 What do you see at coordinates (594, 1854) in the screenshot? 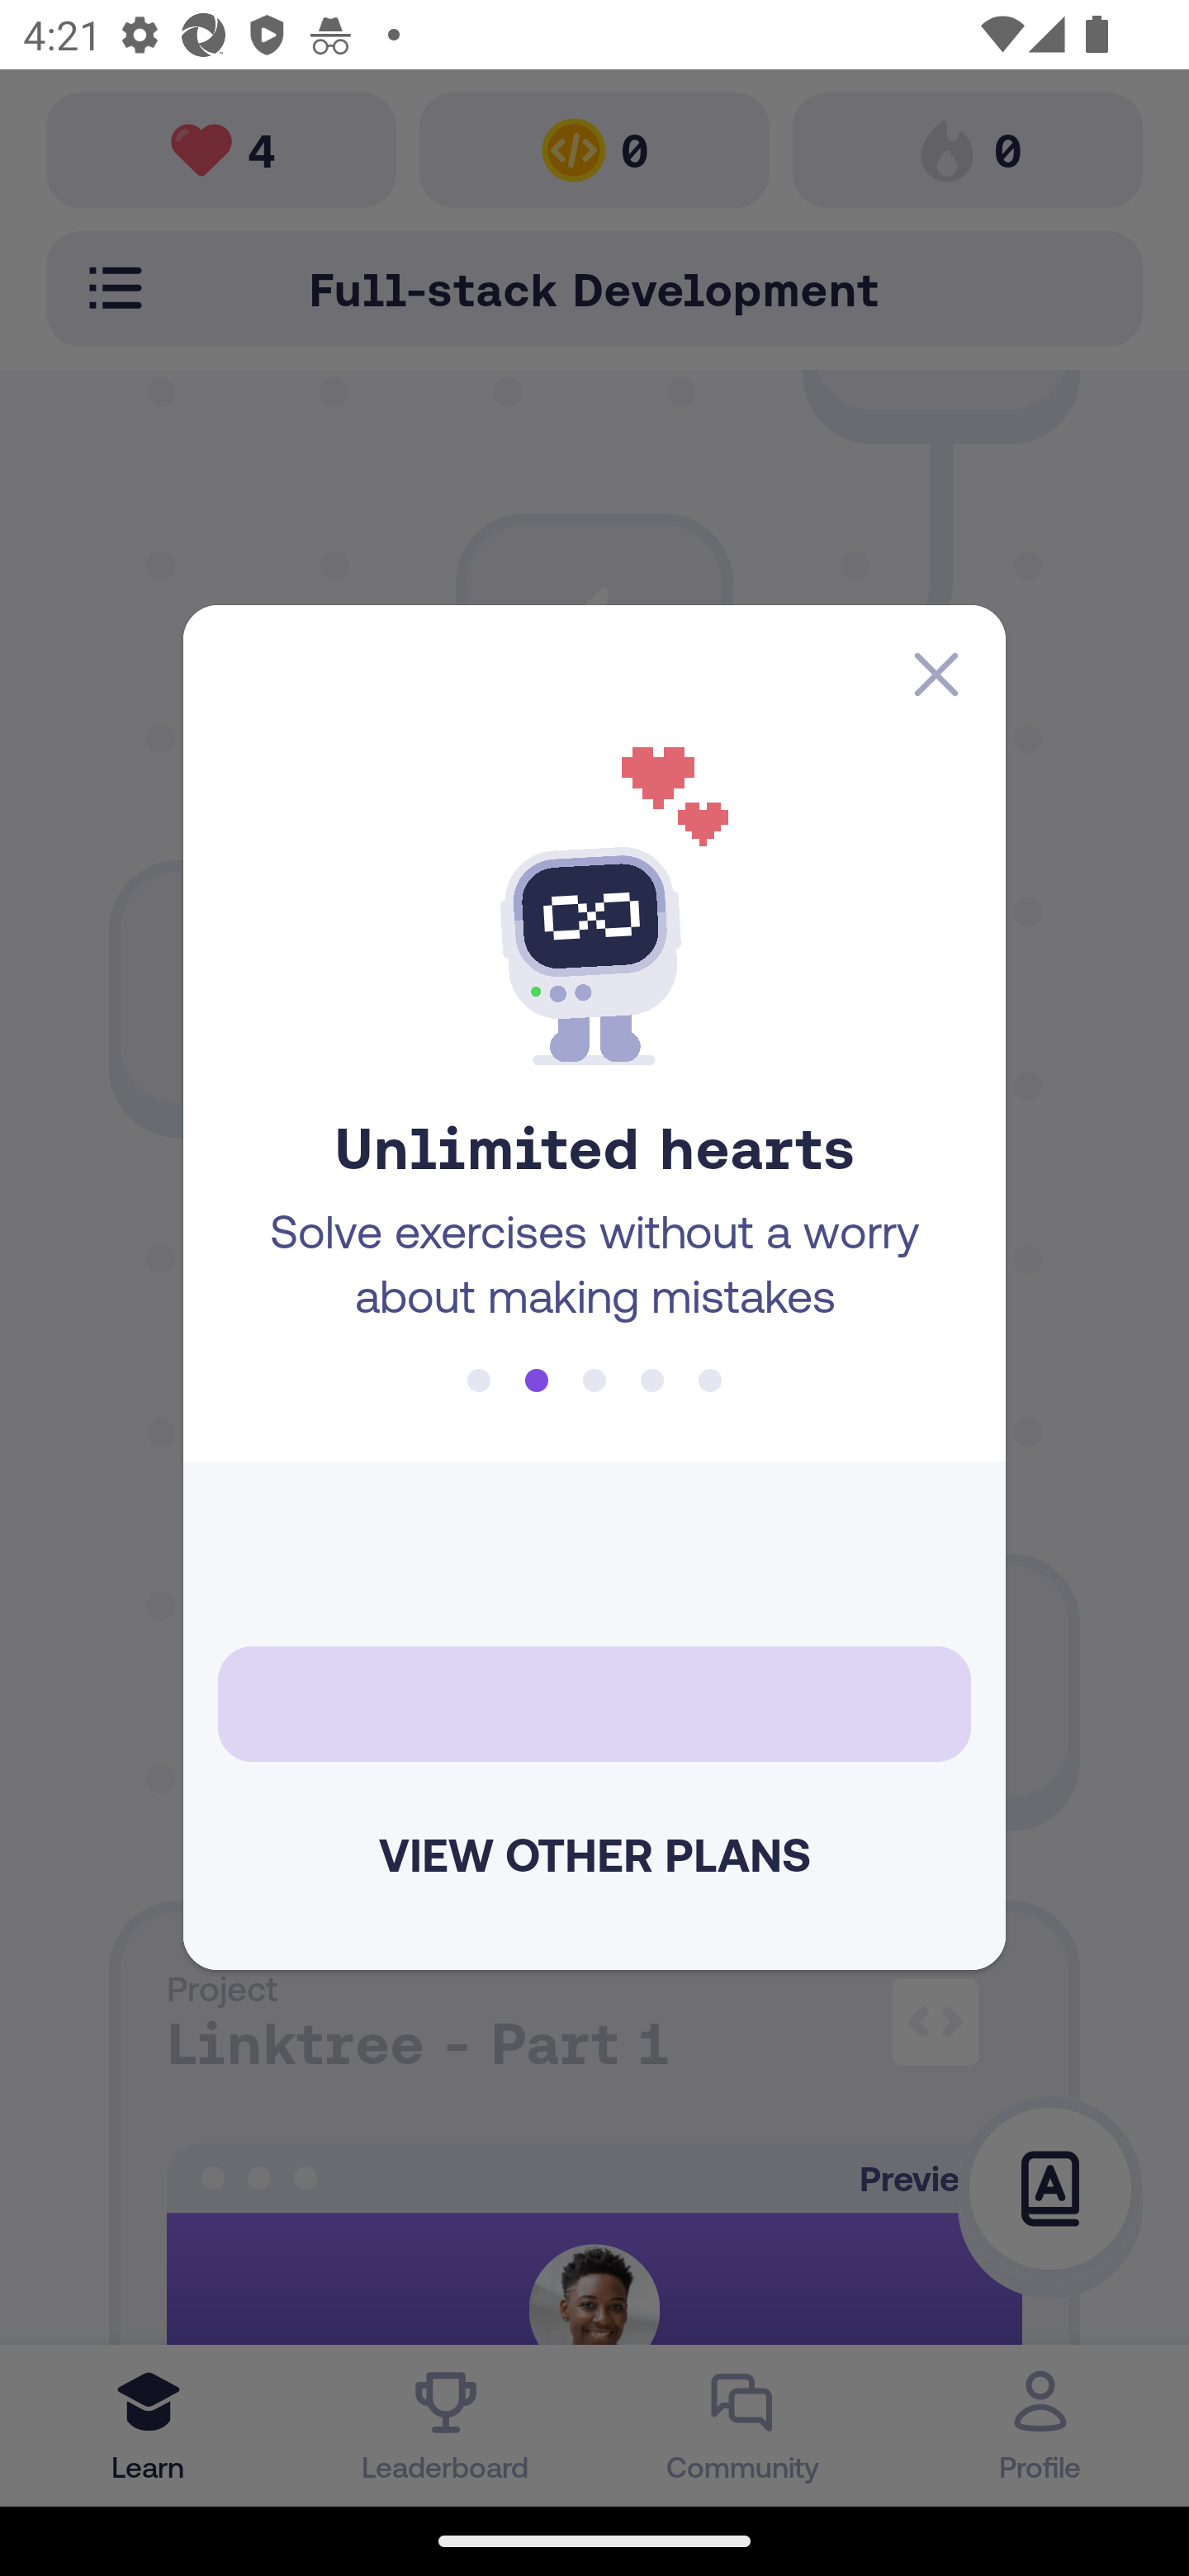
I see `VIEW OTHER PLANS` at bounding box center [594, 1854].